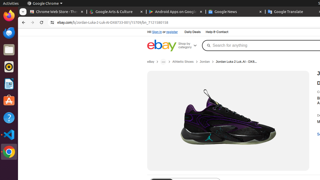 The width and height of the screenshot is (320, 180). What do you see at coordinates (9, 117) in the screenshot?
I see `Help` at bounding box center [9, 117].